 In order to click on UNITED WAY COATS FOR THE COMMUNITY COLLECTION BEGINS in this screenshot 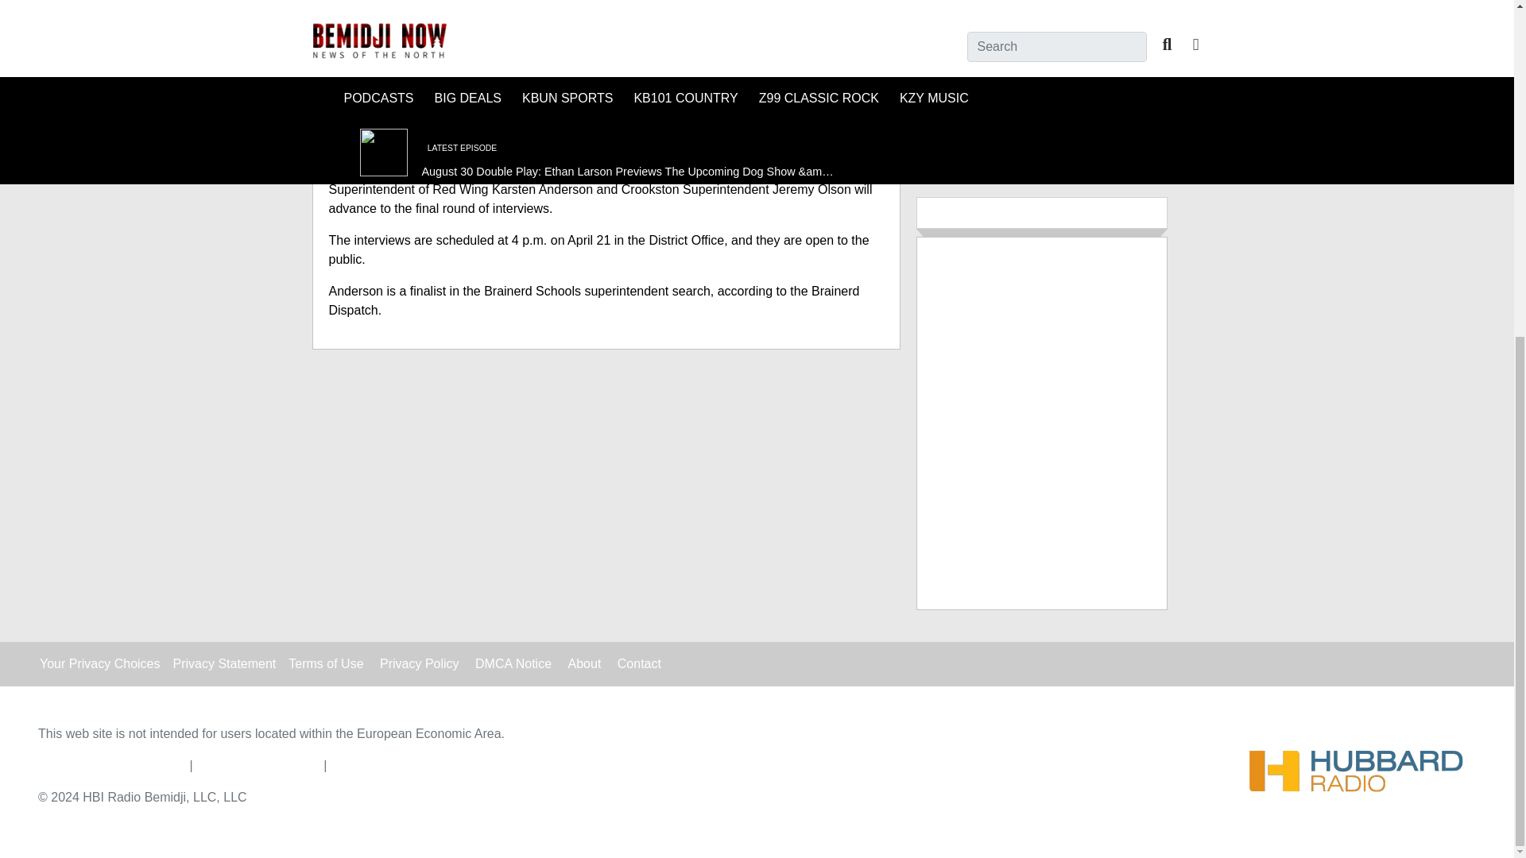, I will do `click(1090, 35)`.